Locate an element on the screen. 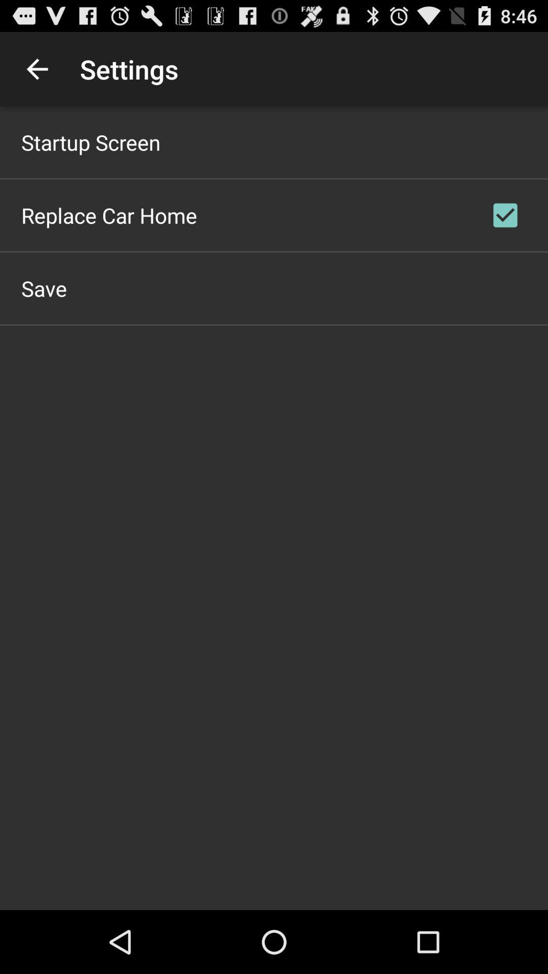  click icon next to the settings icon is located at coordinates (37, 69).